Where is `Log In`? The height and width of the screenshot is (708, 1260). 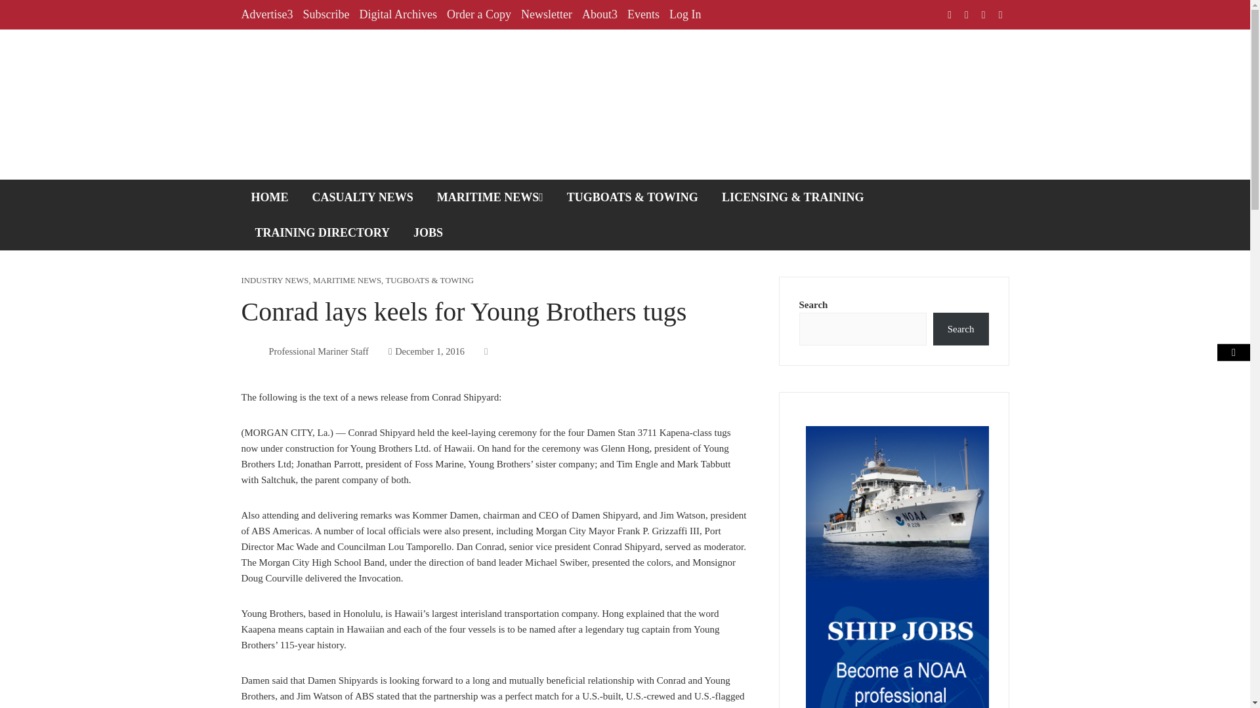
Log In is located at coordinates (685, 14).